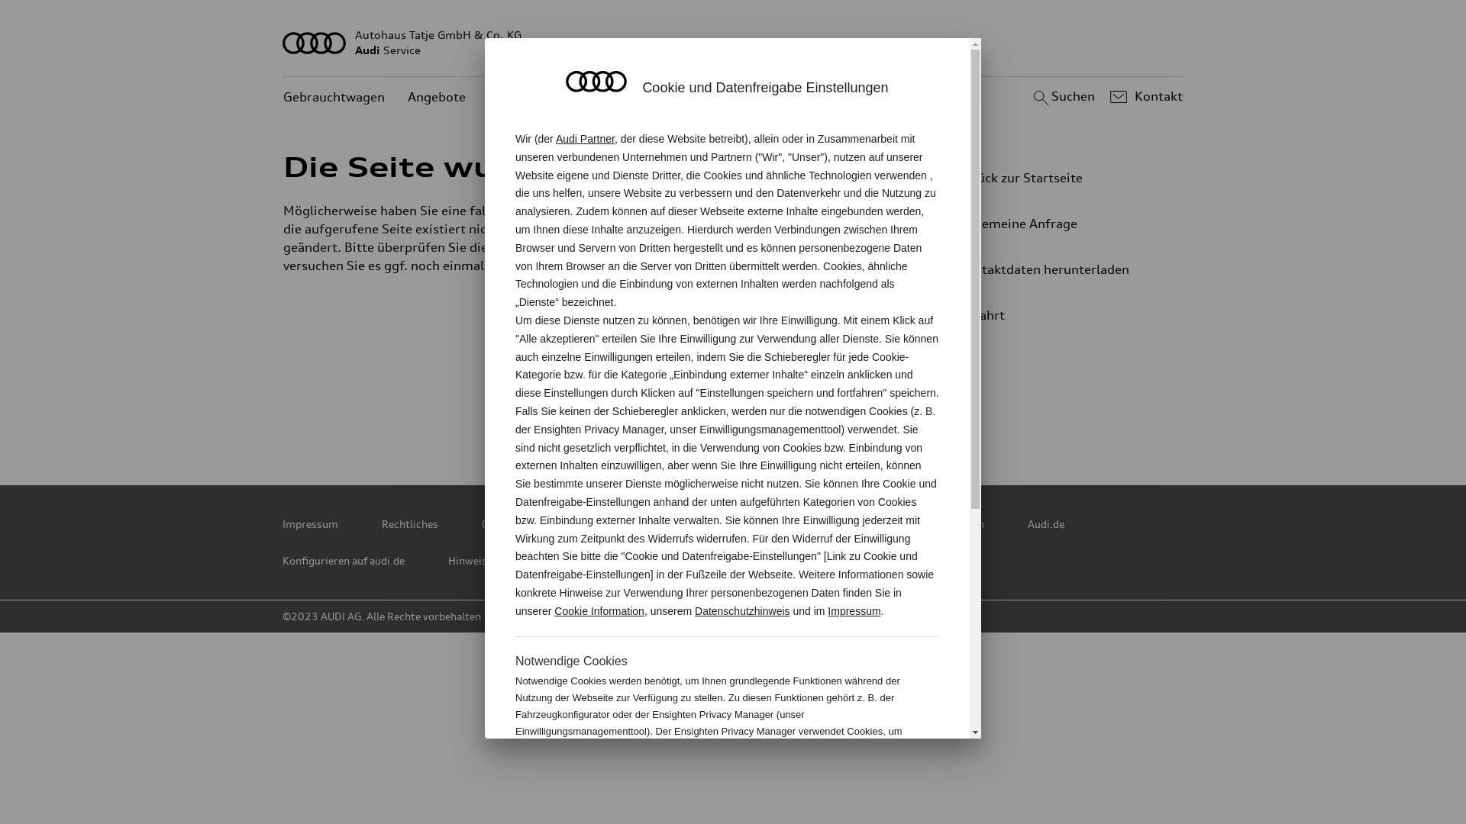 The width and height of the screenshot is (1466, 824). Describe the element at coordinates (1057, 315) in the screenshot. I see `Anfahrt` at that location.